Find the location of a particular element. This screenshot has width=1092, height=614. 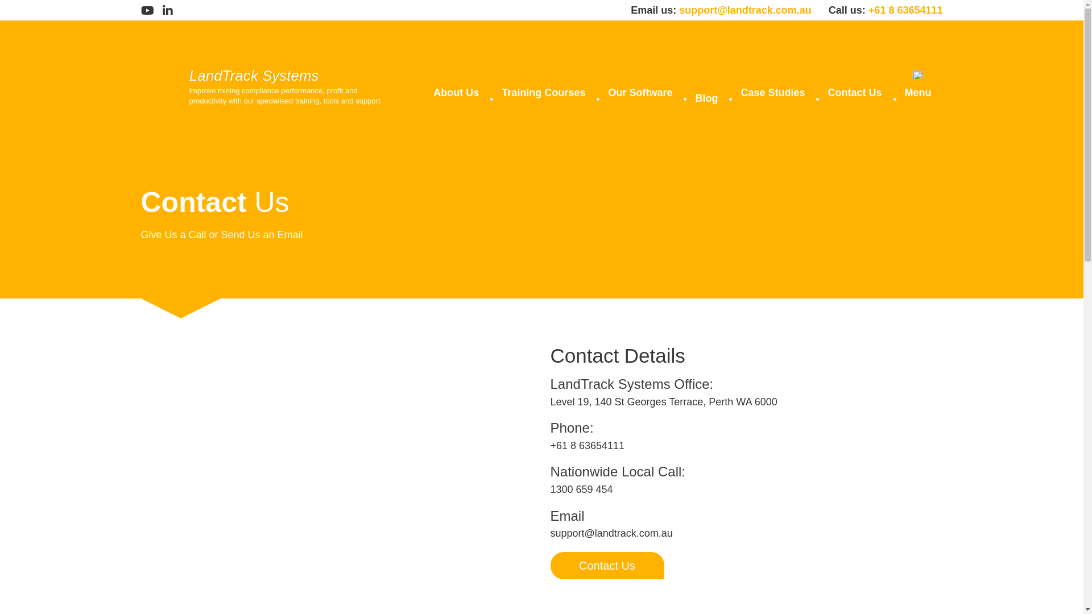

Our Software is located at coordinates (640, 83).